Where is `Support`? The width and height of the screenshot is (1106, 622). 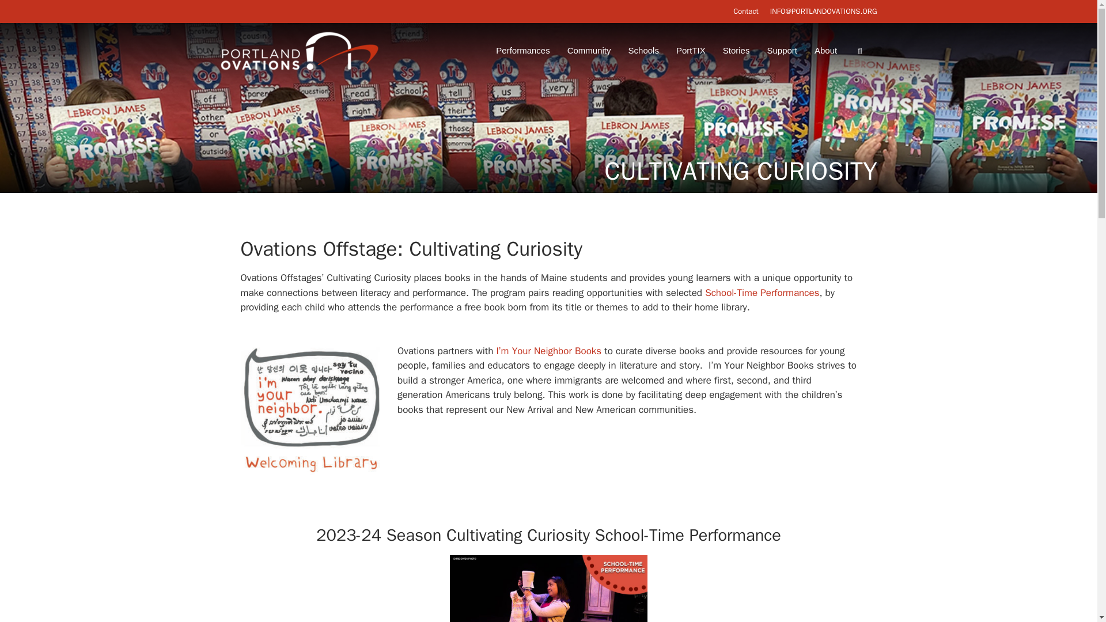
Support is located at coordinates (779, 51).